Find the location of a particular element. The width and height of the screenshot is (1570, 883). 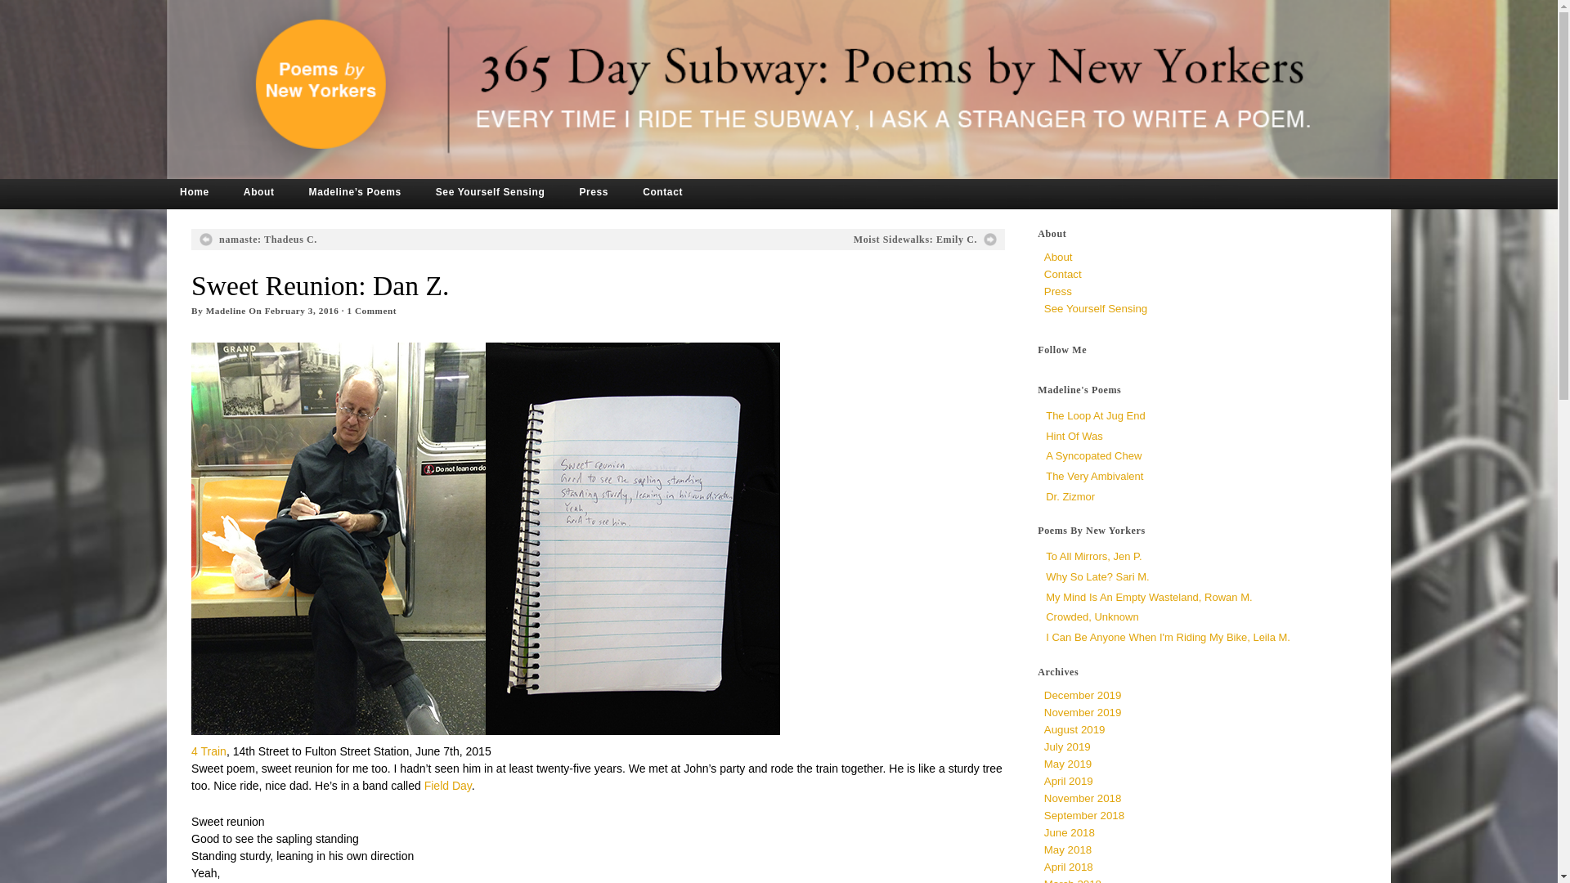

I Can Be Anyone When I'm Riding My Bike, Leila M. is located at coordinates (1168, 638).